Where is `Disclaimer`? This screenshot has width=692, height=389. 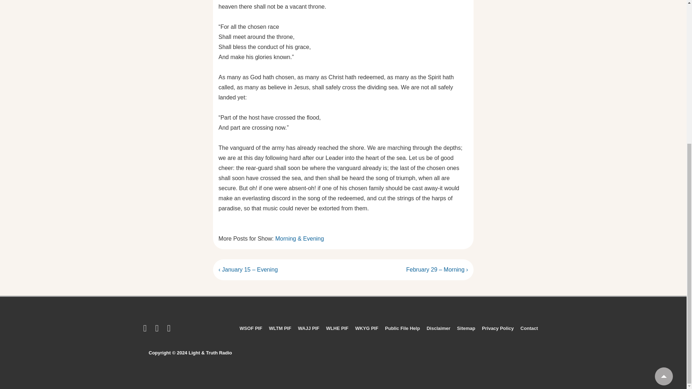 Disclaimer is located at coordinates (438, 328).